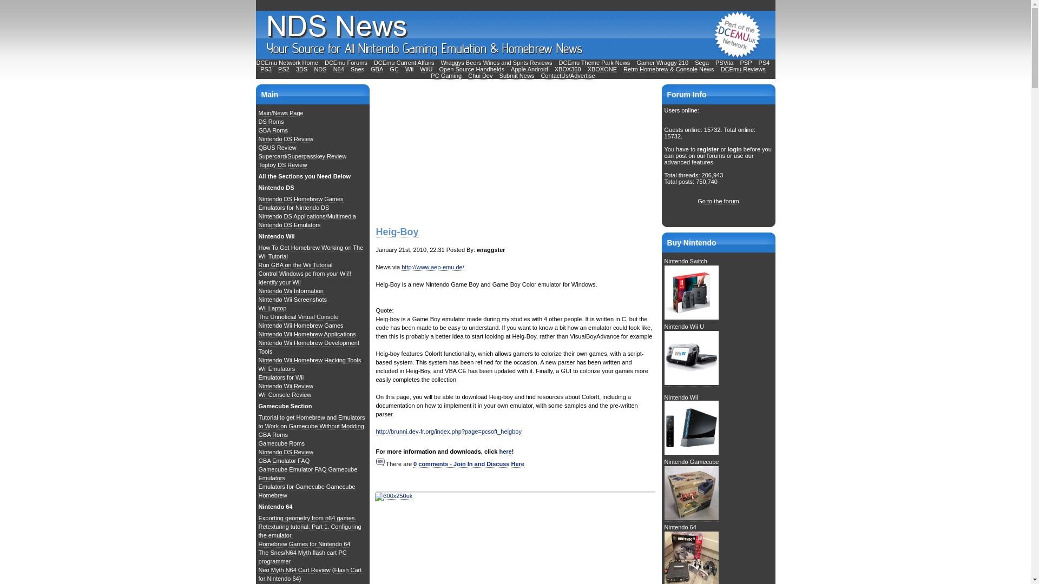 The width and height of the screenshot is (1039, 584). What do you see at coordinates (594, 63) in the screenshot?
I see `DCEmu Theme Park News` at bounding box center [594, 63].